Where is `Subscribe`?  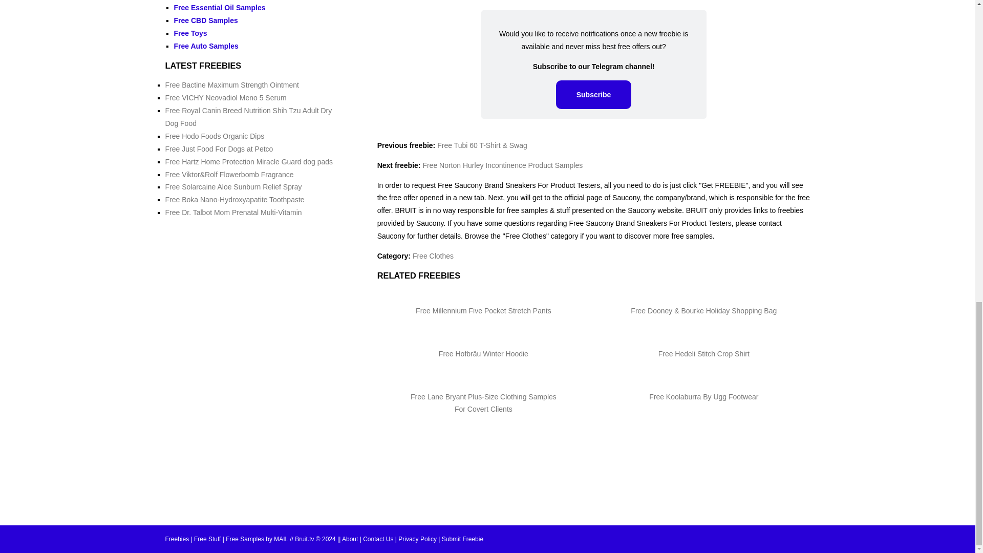
Subscribe is located at coordinates (594, 94).